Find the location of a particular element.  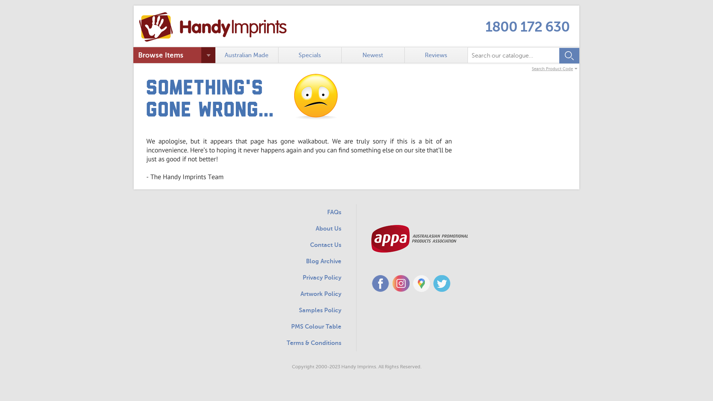

search is located at coordinates (513, 56).